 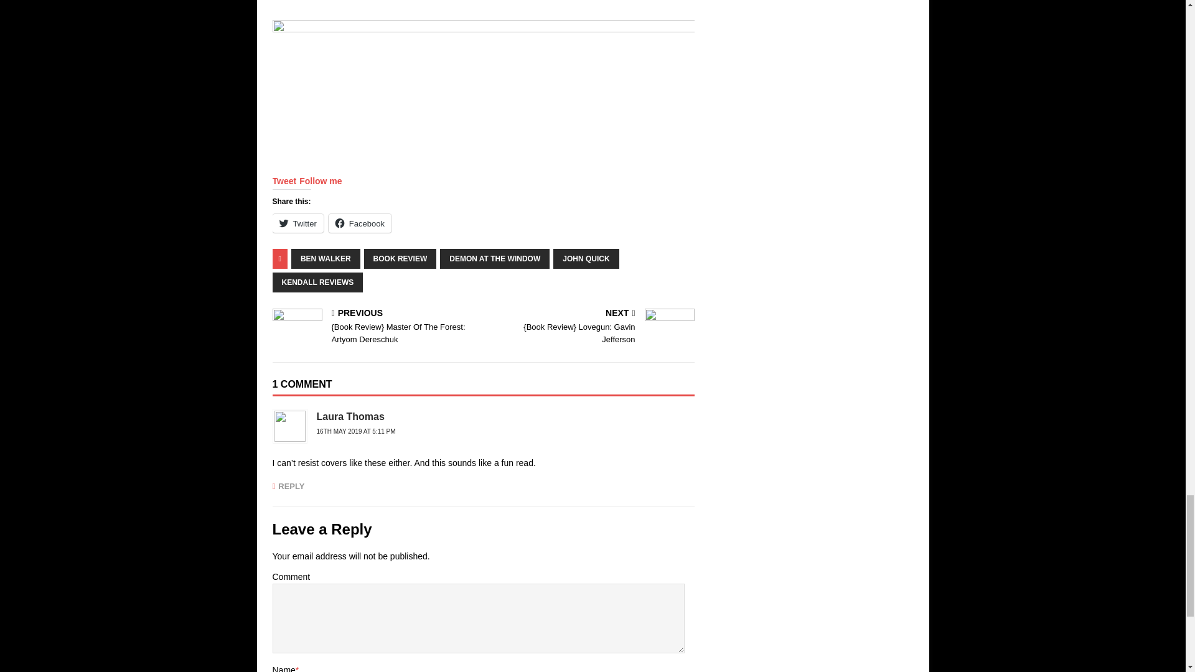 What do you see at coordinates (284, 180) in the screenshot?
I see `Tweet` at bounding box center [284, 180].